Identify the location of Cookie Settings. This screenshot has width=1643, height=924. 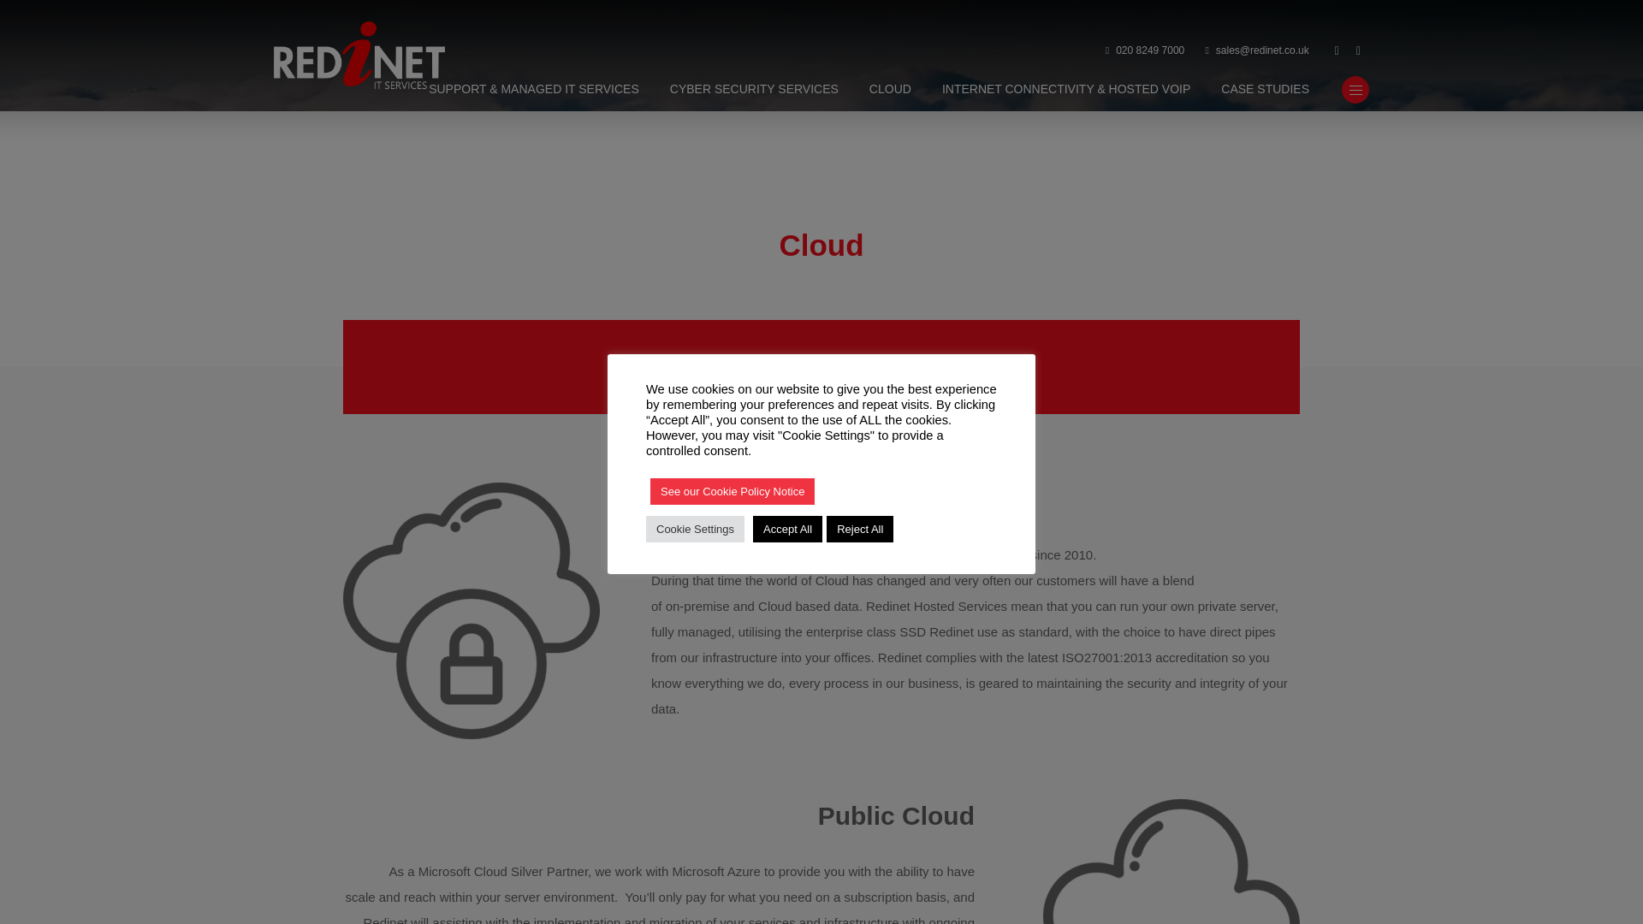
(695, 527).